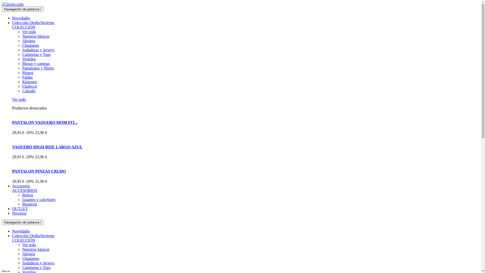 The height and width of the screenshot is (273, 485). Describe the element at coordinates (29, 32) in the screenshot. I see `Ver todo` at that location.